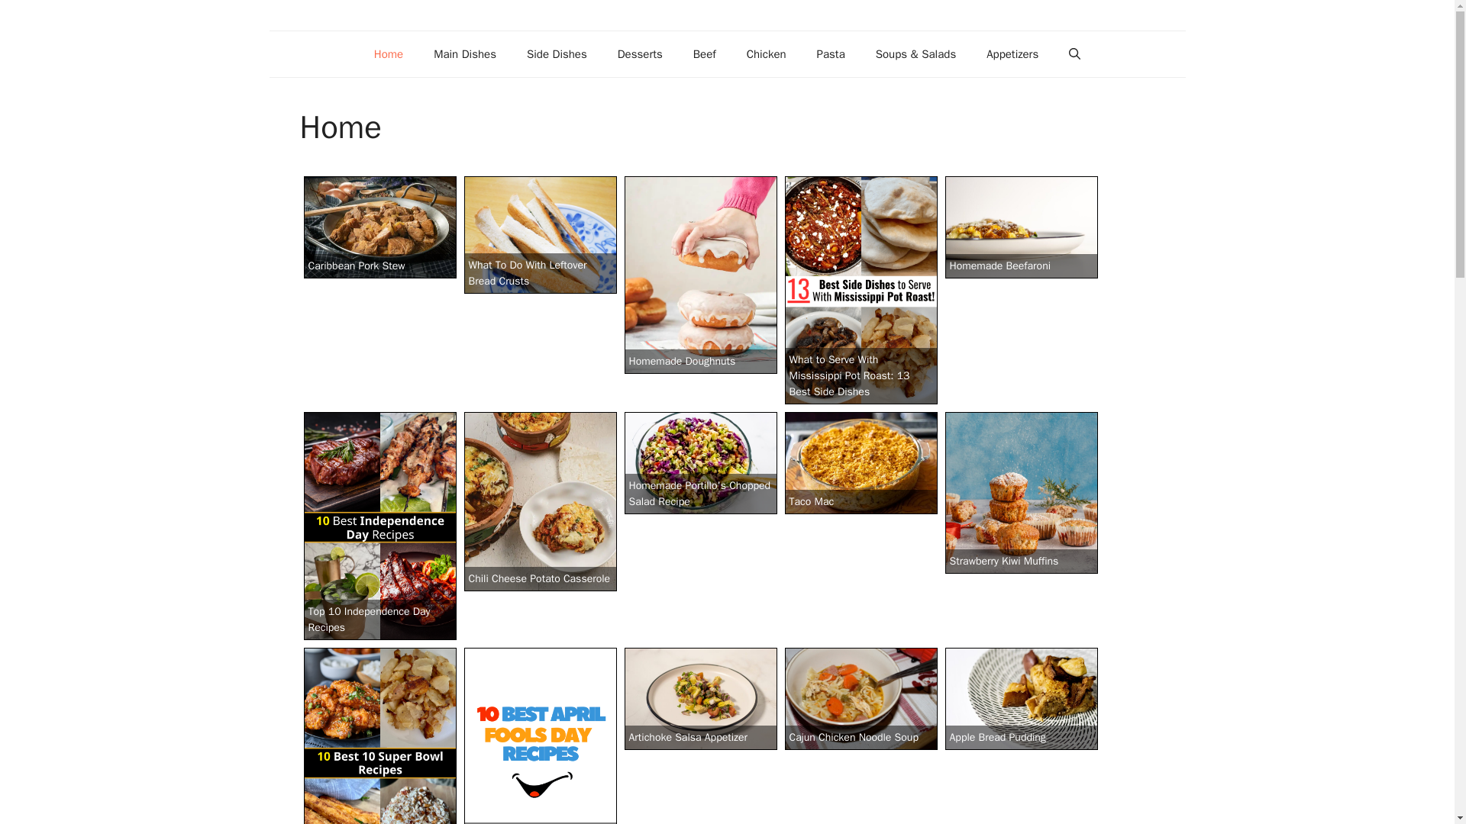 The image size is (1466, 824). What do you see at coordinates (704, 54) in the screenshot?
I see `Beef` at bounding box center [704, 54].